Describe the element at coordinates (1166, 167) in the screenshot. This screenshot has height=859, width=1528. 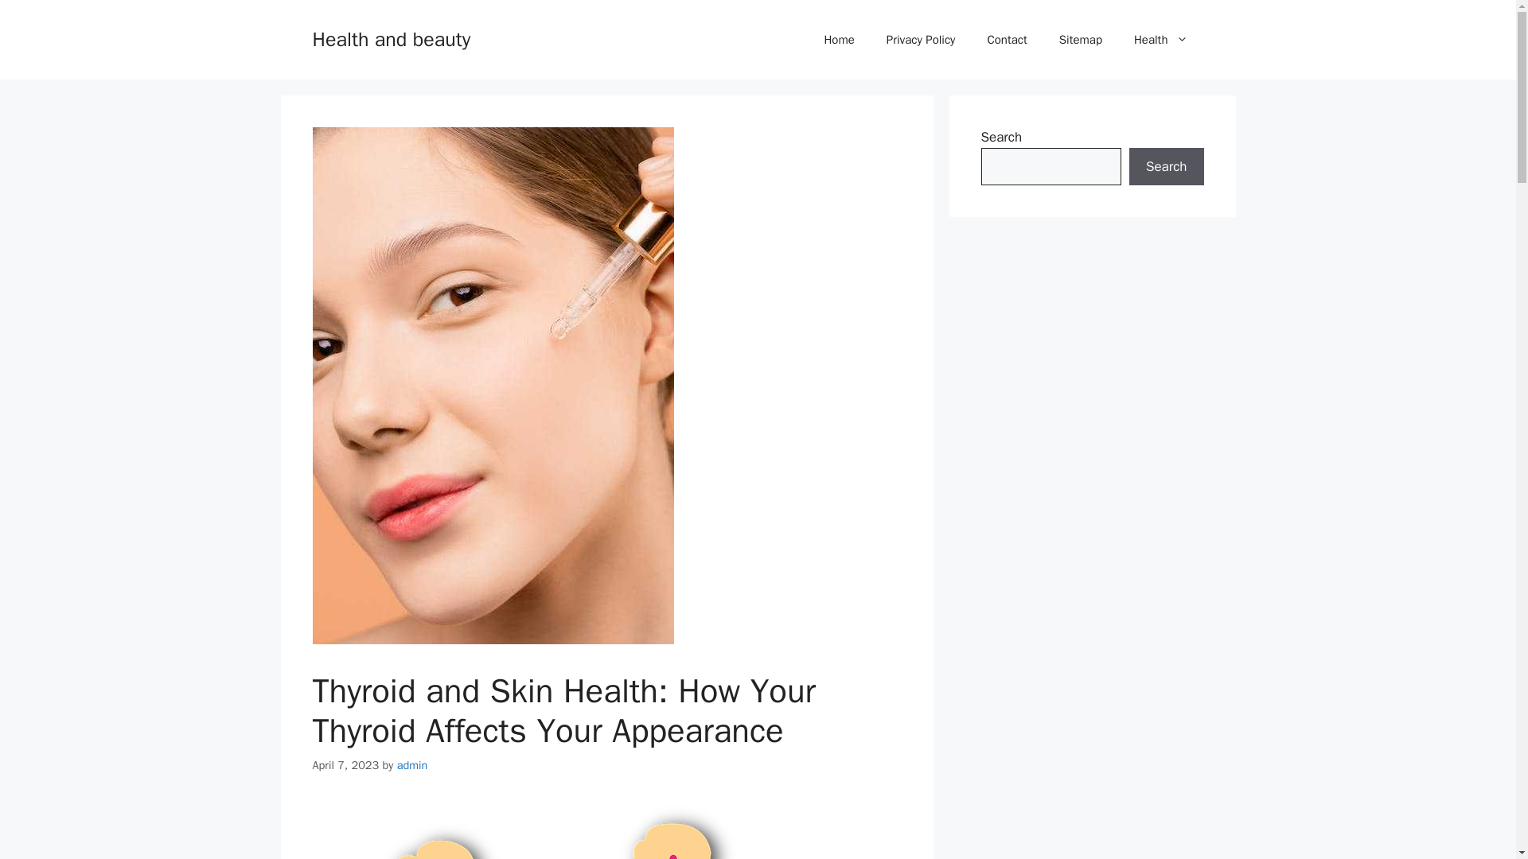
I see `Search` at that location.